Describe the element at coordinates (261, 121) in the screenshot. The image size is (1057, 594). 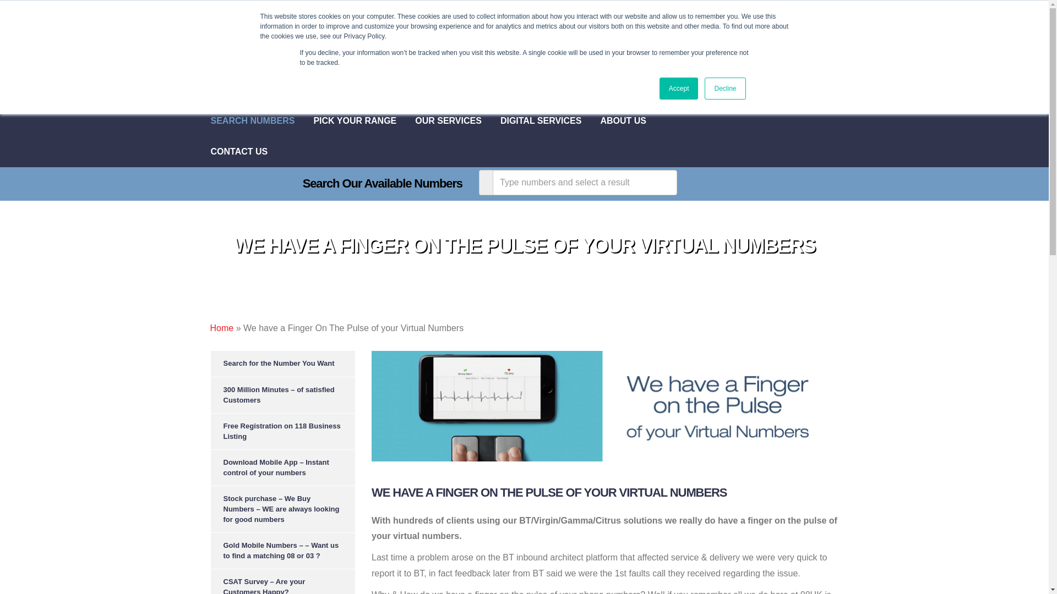
I see `SEARCH NUMBERS` at that location.